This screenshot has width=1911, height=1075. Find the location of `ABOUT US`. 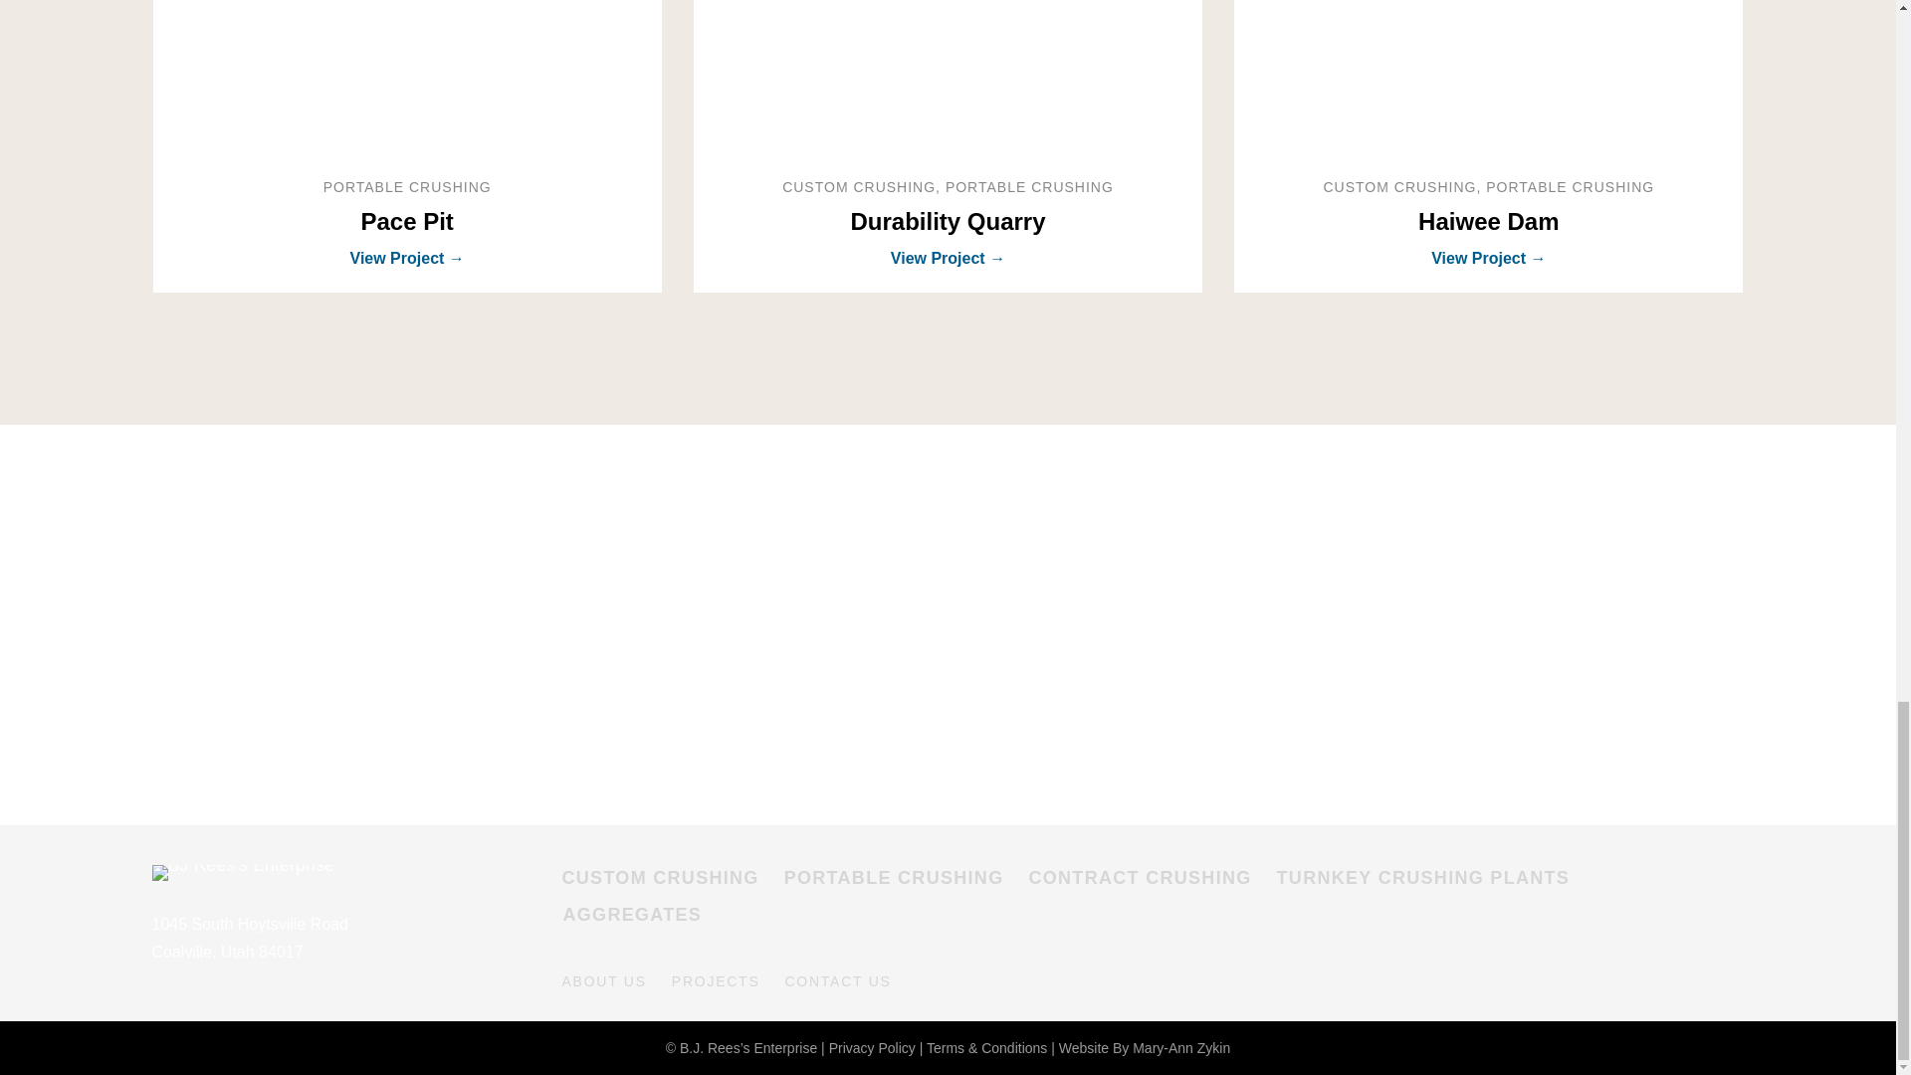

ABOUT US is located at coordinates (603, 981).